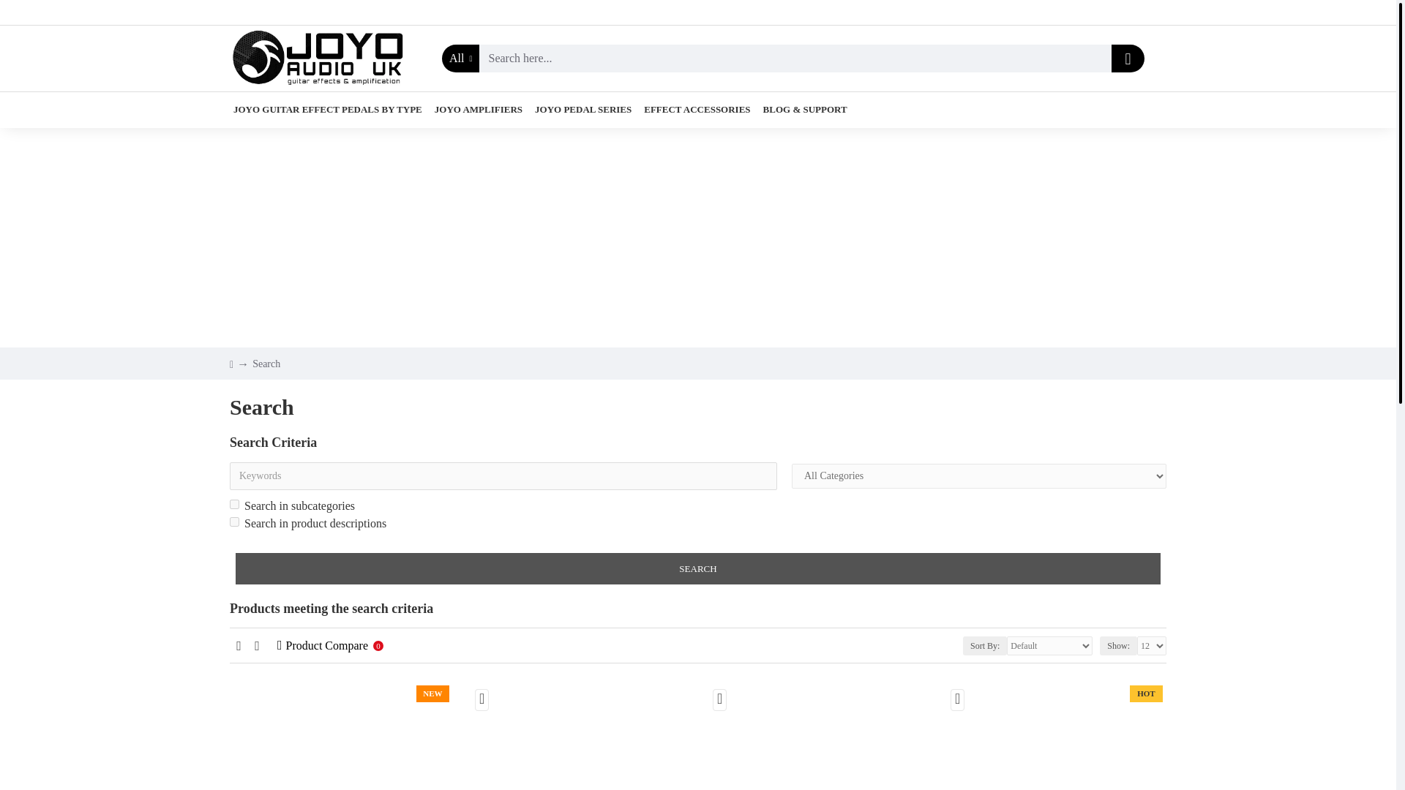 The width and height of the screenshot is (1405, 790). I want to click on 1, so click(234, 522).